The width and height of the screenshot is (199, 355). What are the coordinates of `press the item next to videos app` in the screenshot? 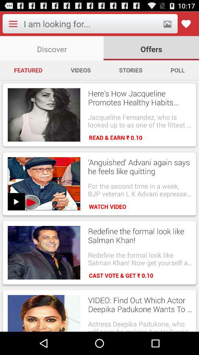 It's located at (28, 70).